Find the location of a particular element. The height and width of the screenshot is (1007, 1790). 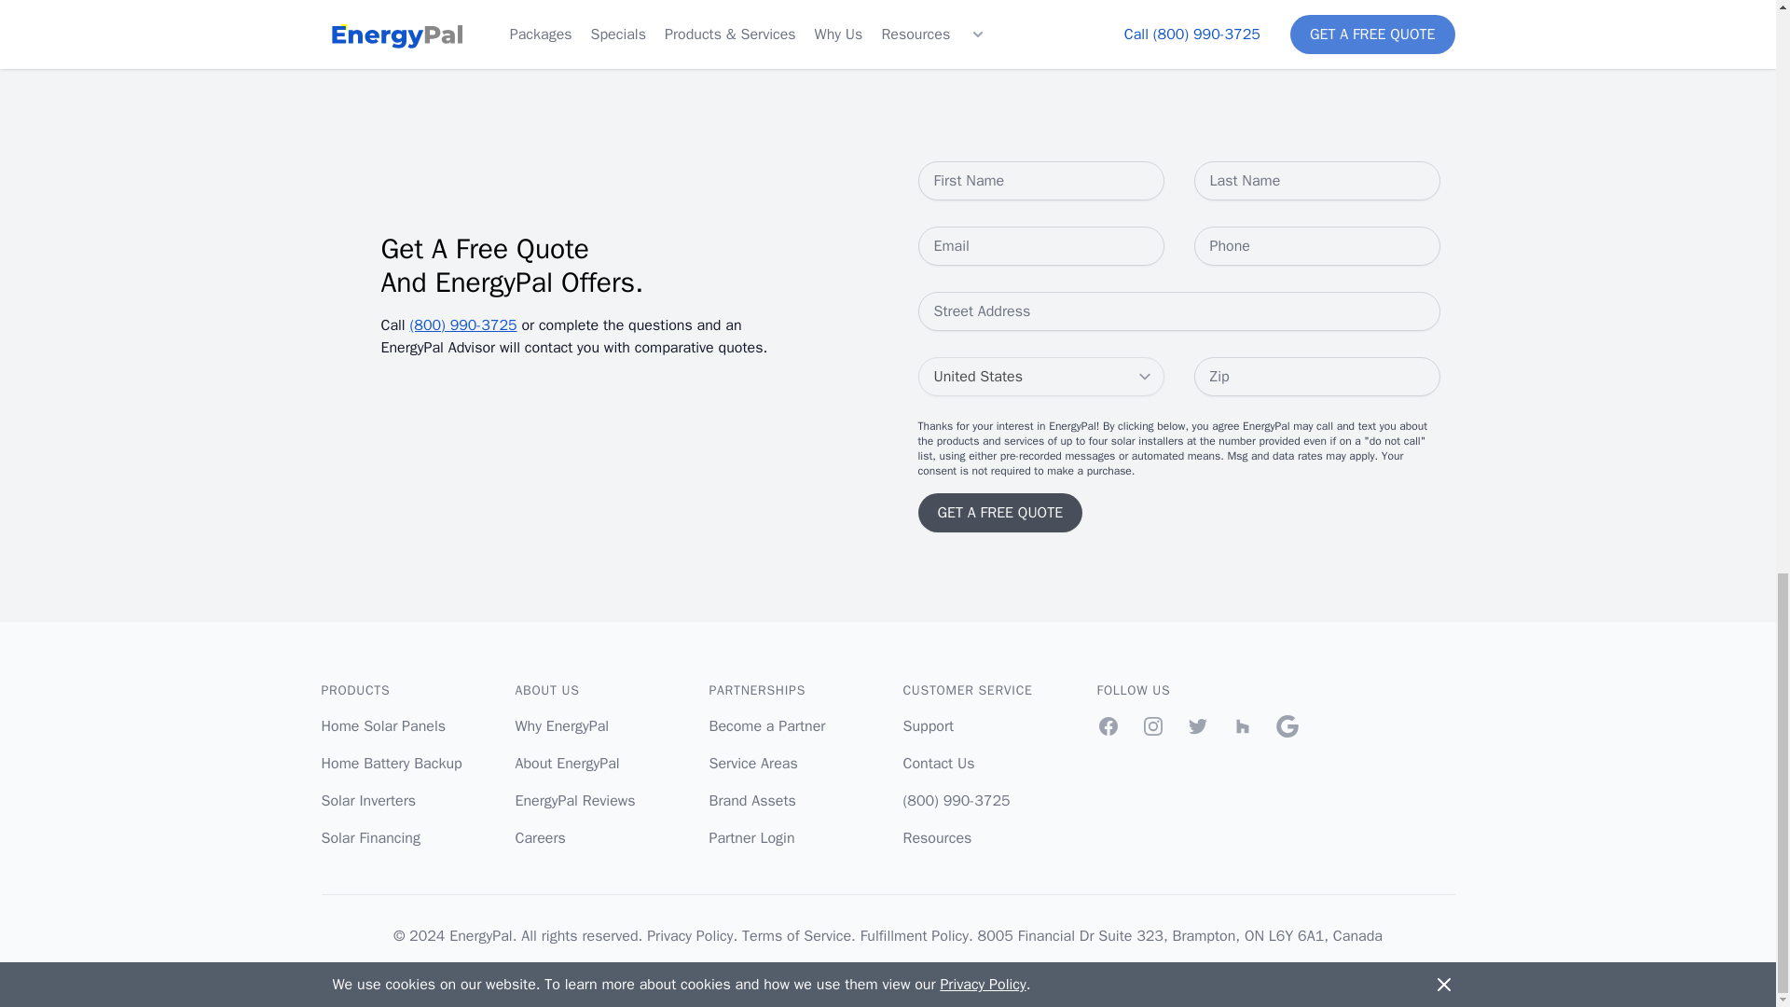

Careers is located at coordinates (540, 837).